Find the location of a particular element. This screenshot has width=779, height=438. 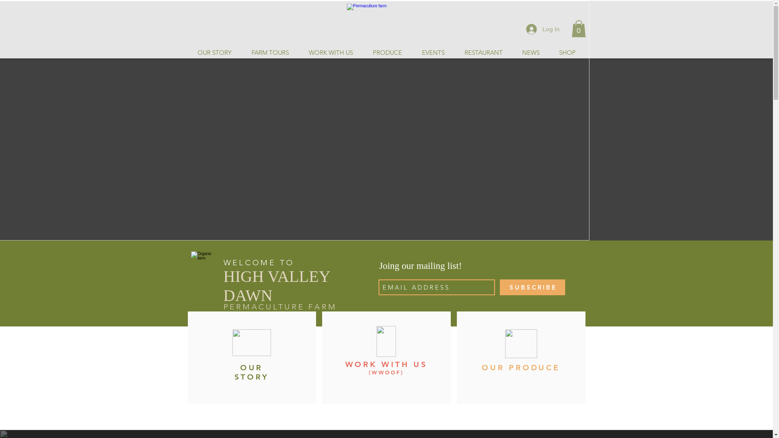

0 is located at coordinates (579, 29).